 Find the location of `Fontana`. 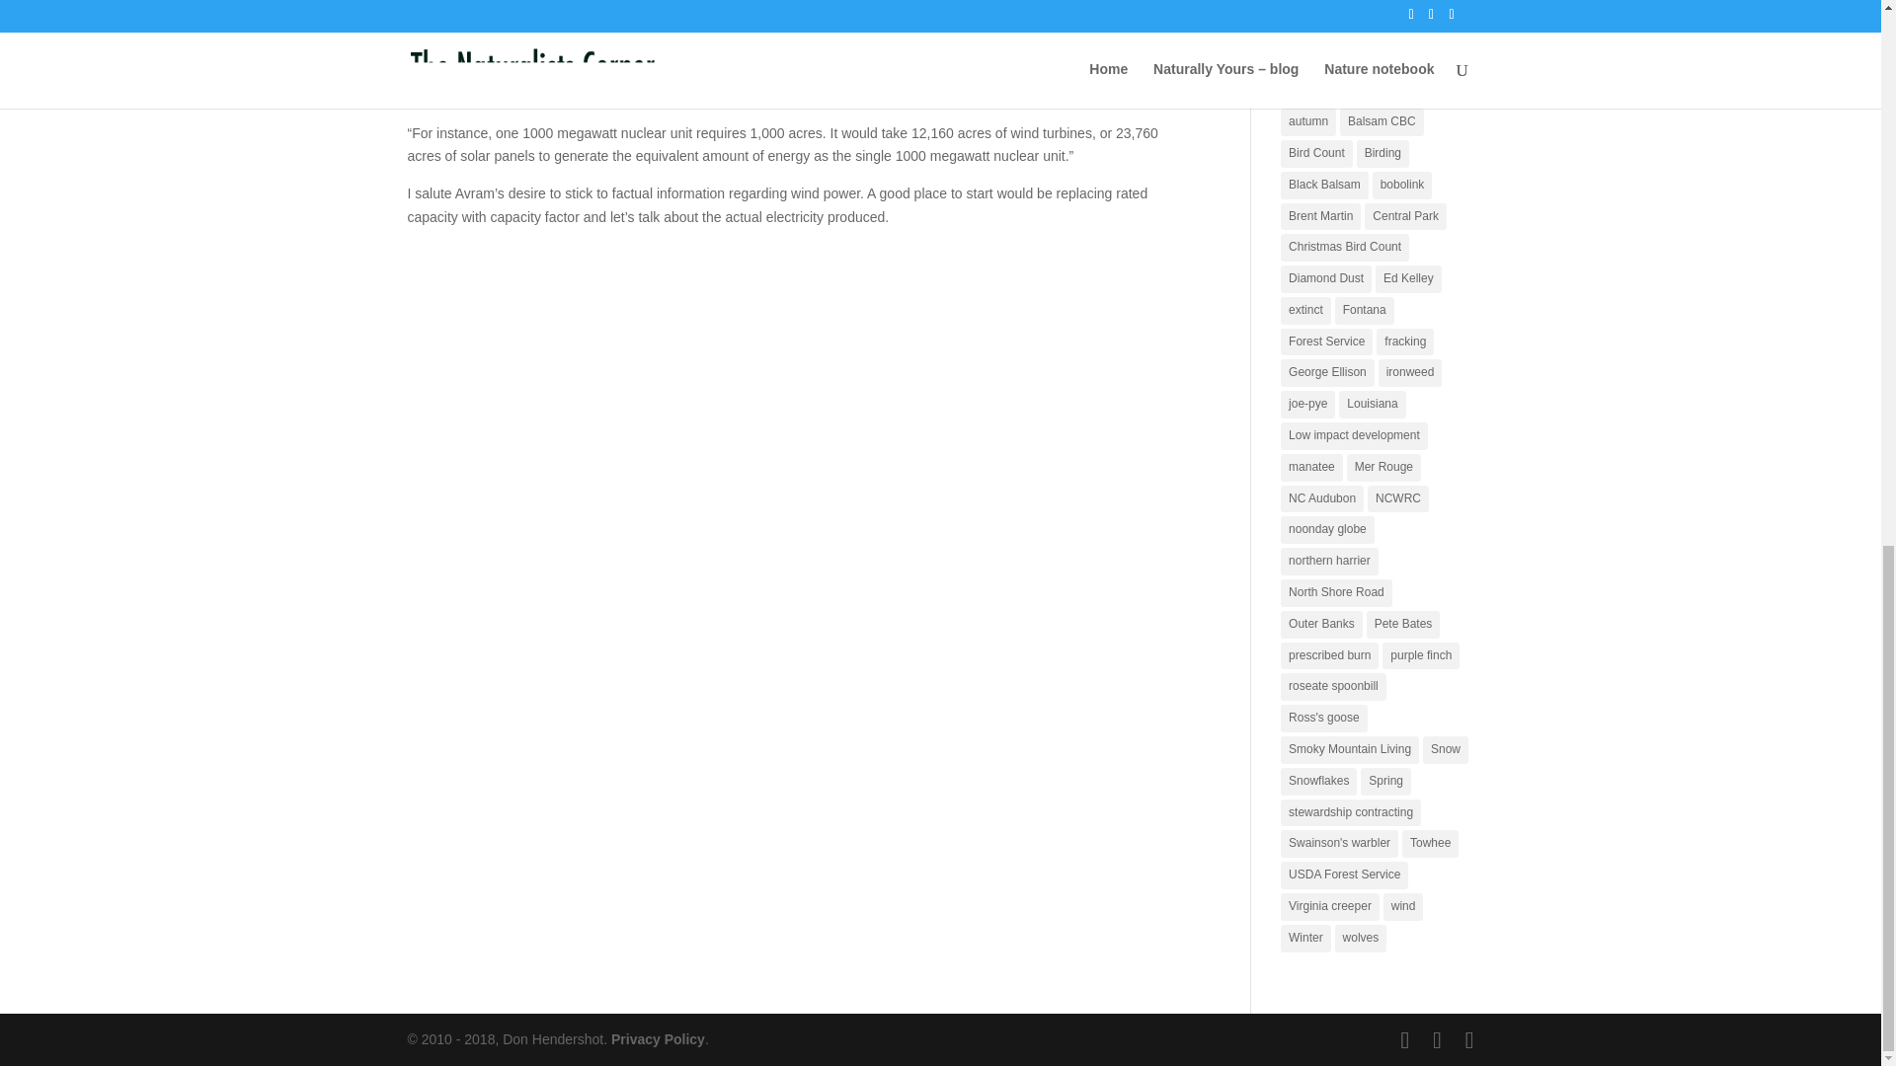

Fontana is located at coordinates (1364, 311).